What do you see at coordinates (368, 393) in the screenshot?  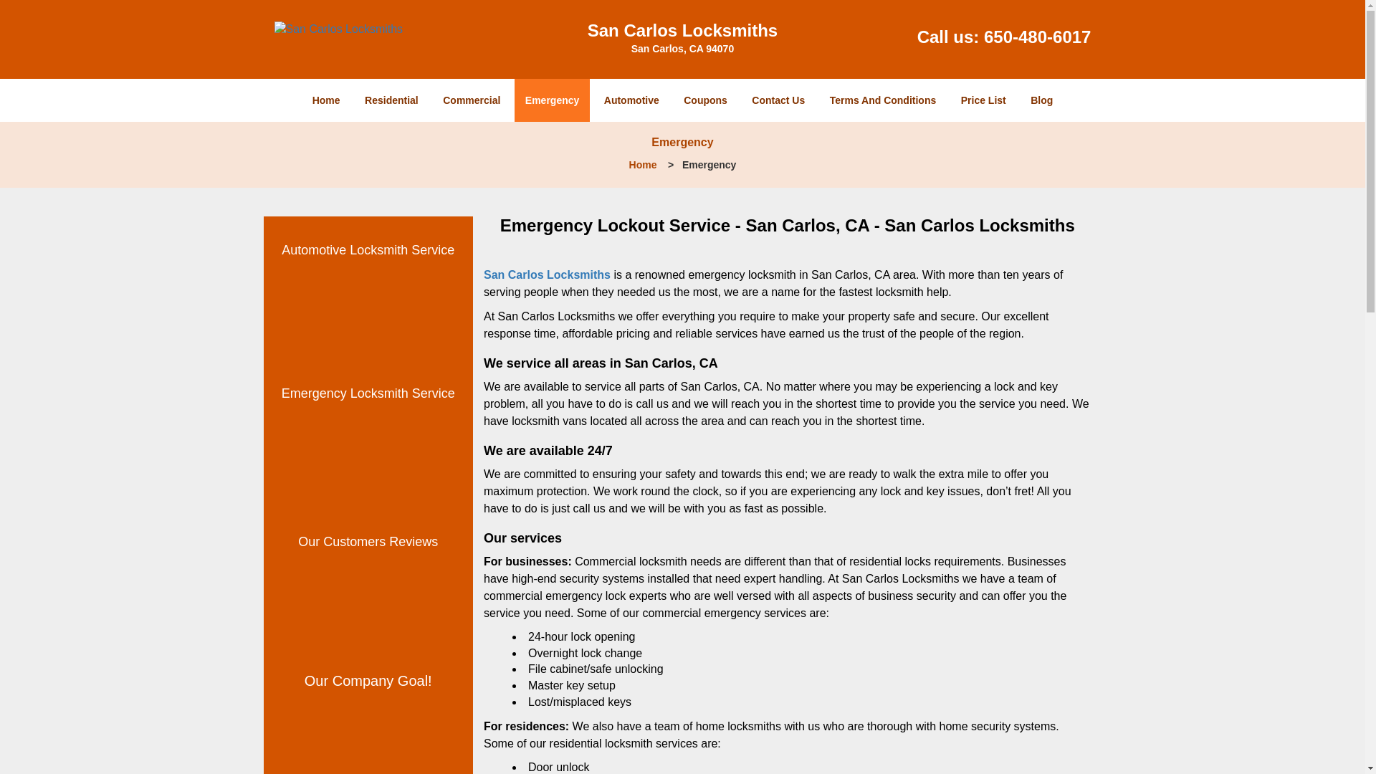 I see `Emergency Locksmith Service` at bounding box center [368, 393].